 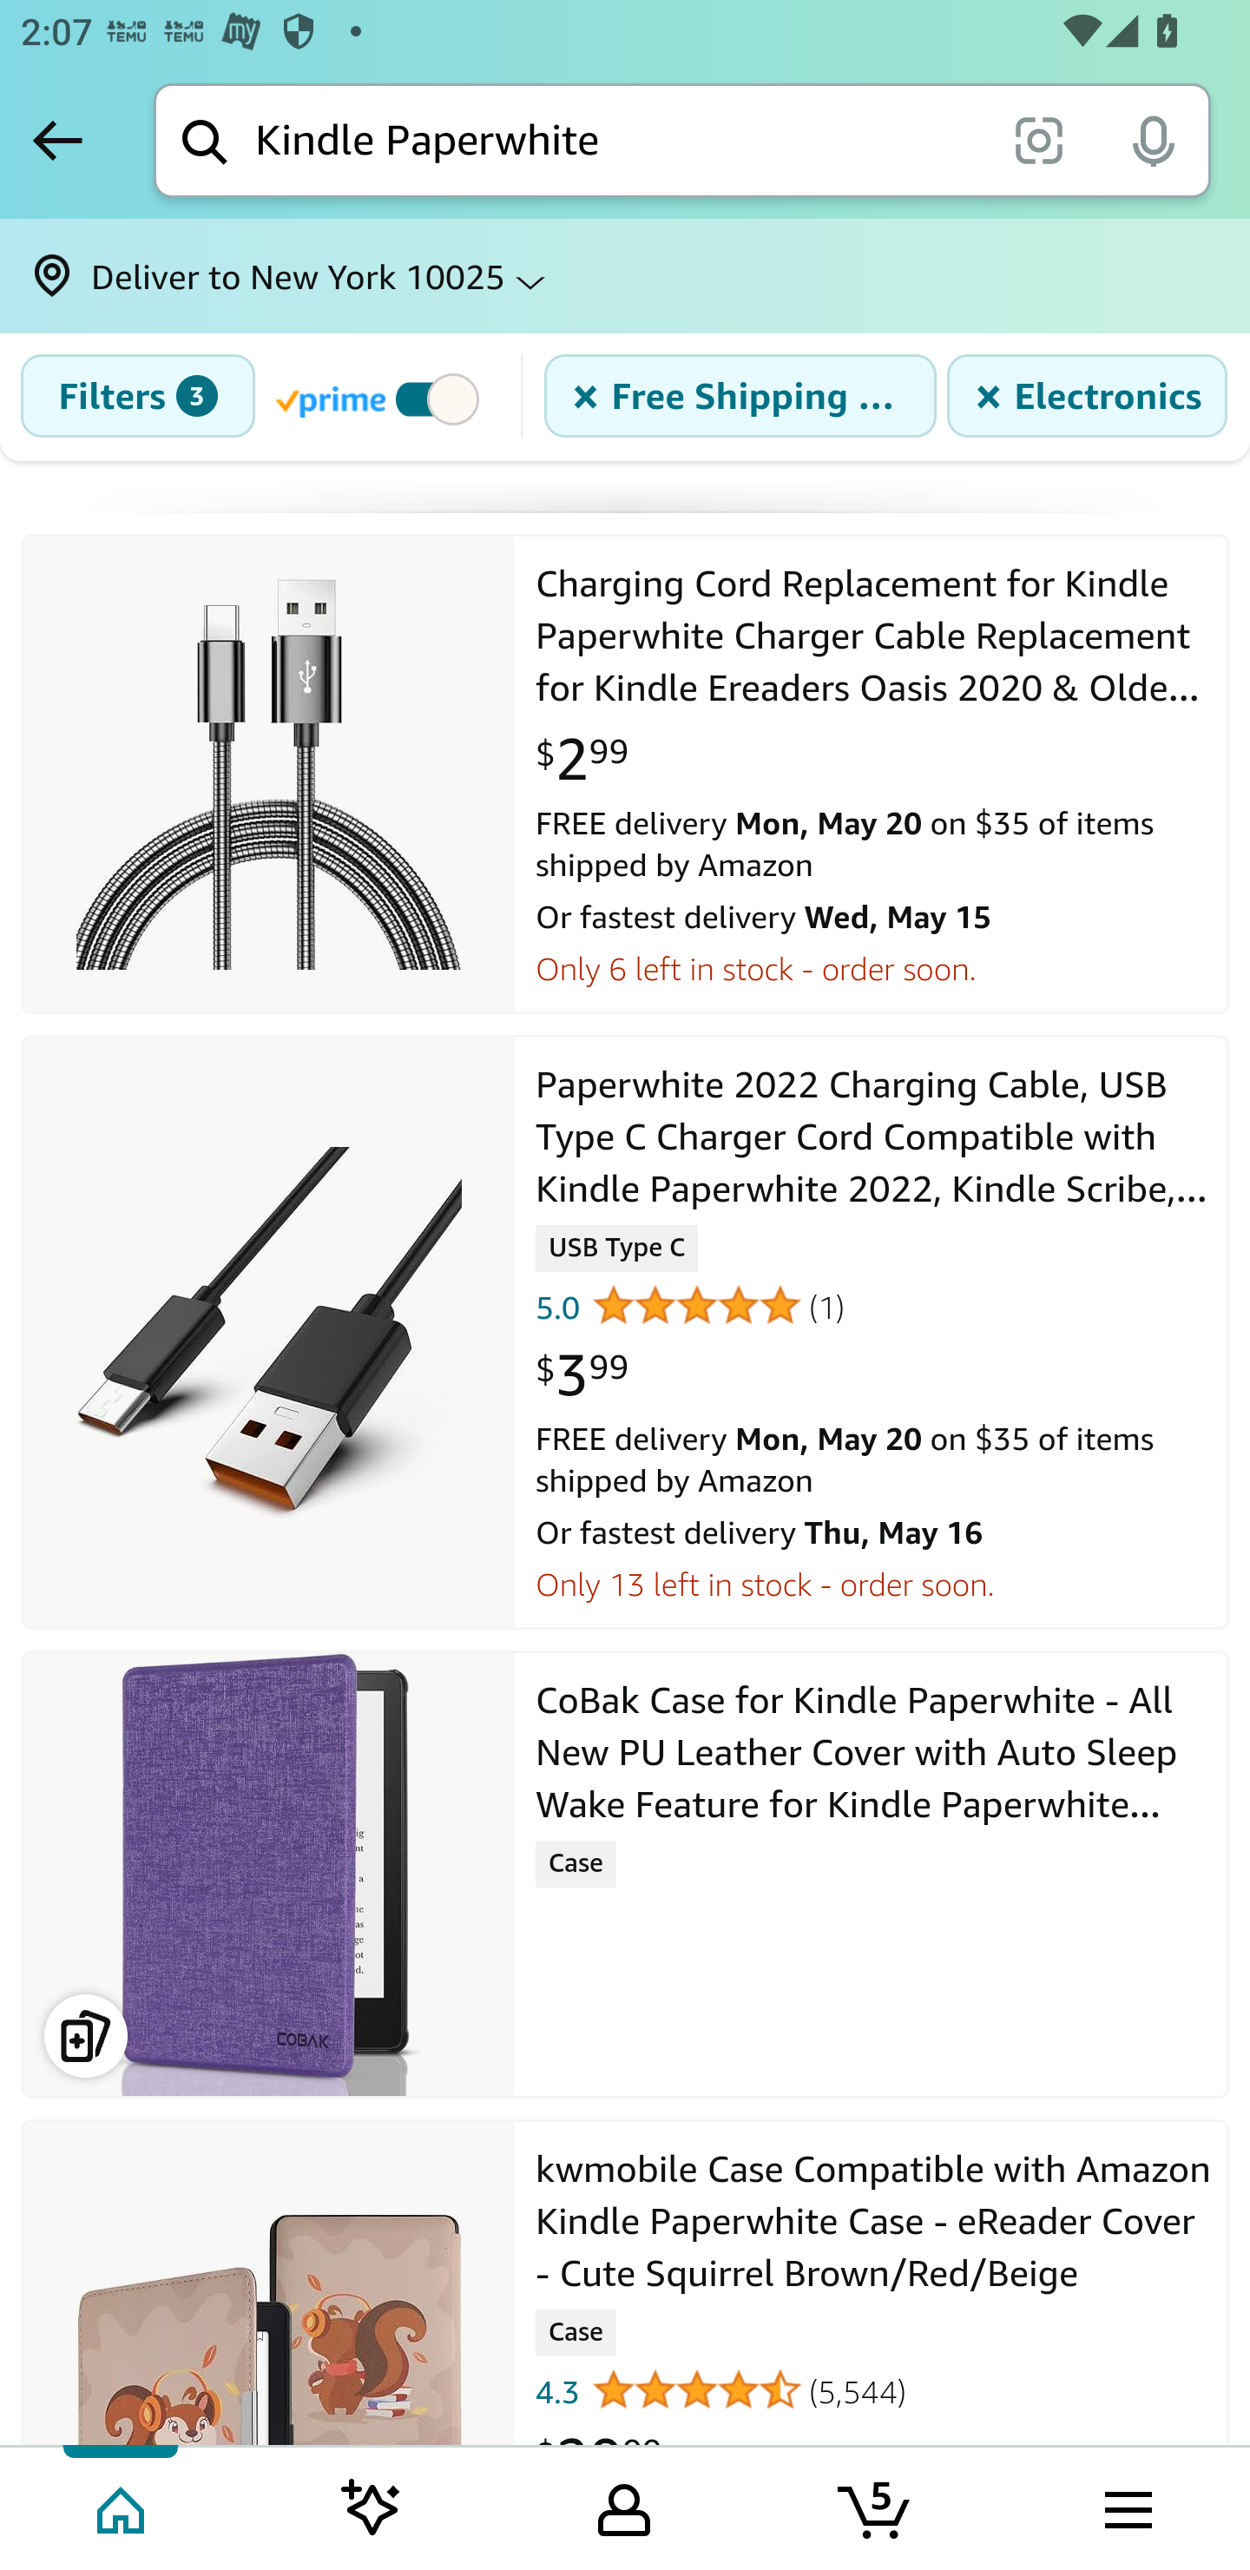 What do you see at coordinates (876, 2507) in the screenshot?
I see `Cart 5 items Tab 4 of 5 5` at bounding box center [876, 2507].